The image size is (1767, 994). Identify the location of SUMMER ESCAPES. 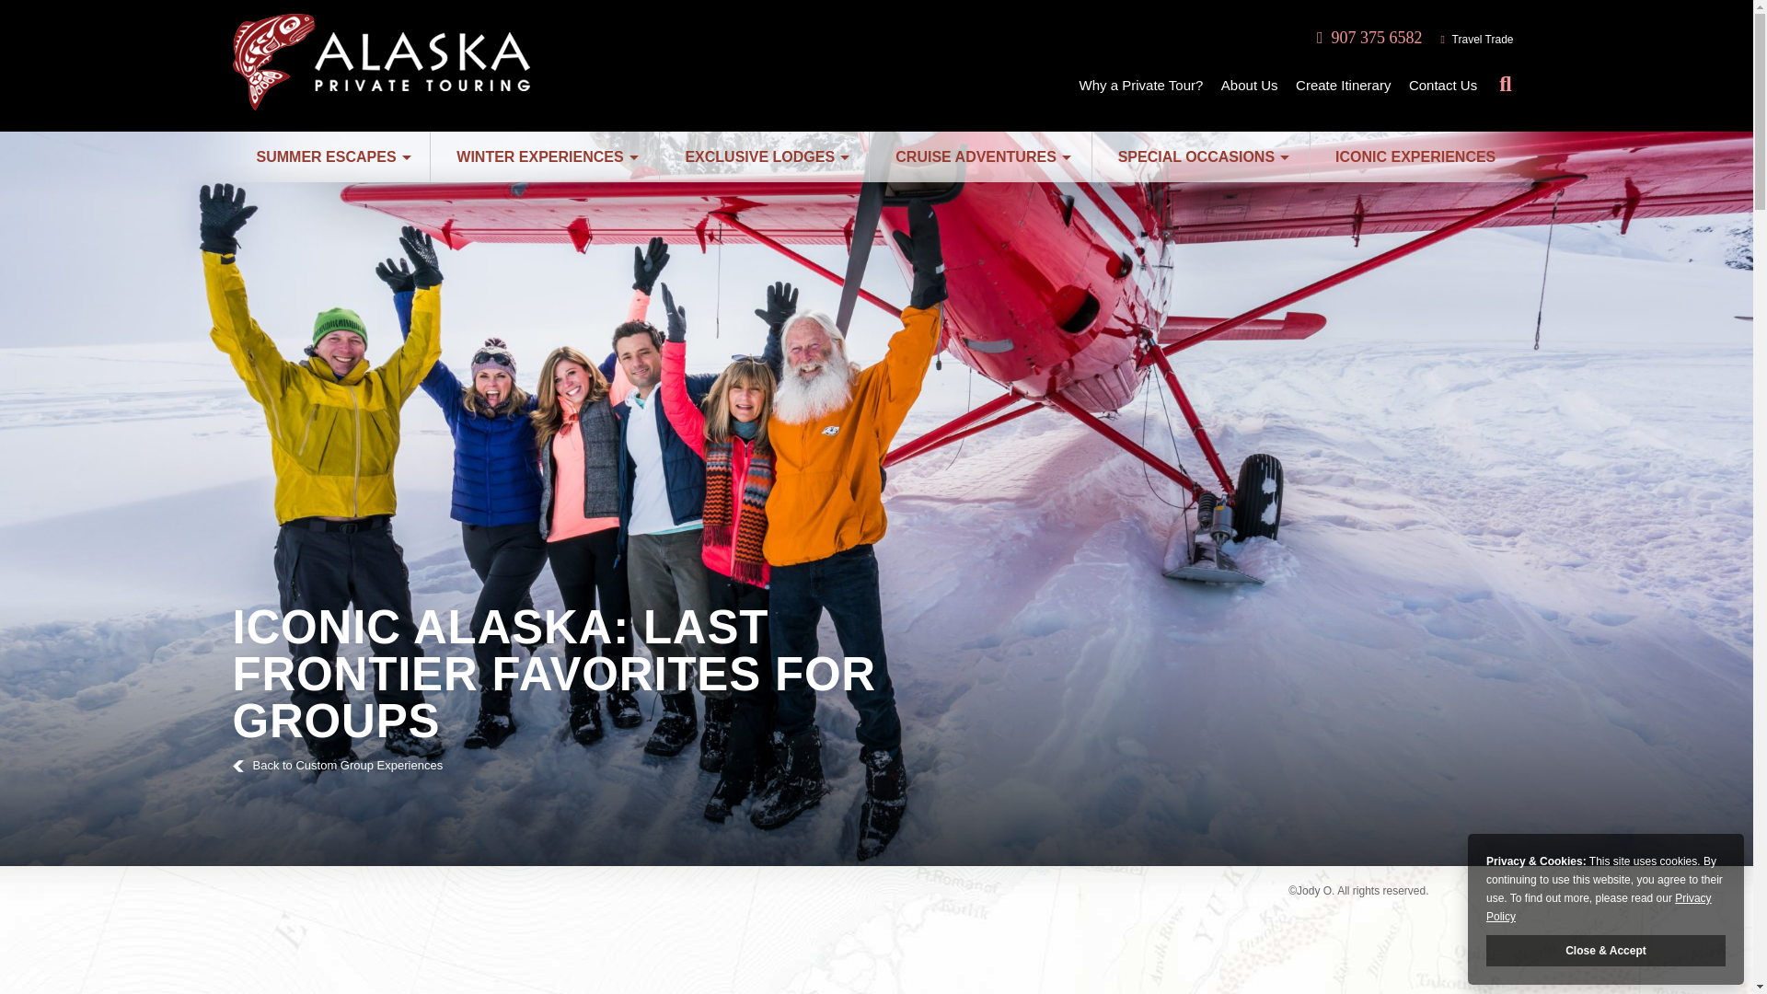
(329, 156).